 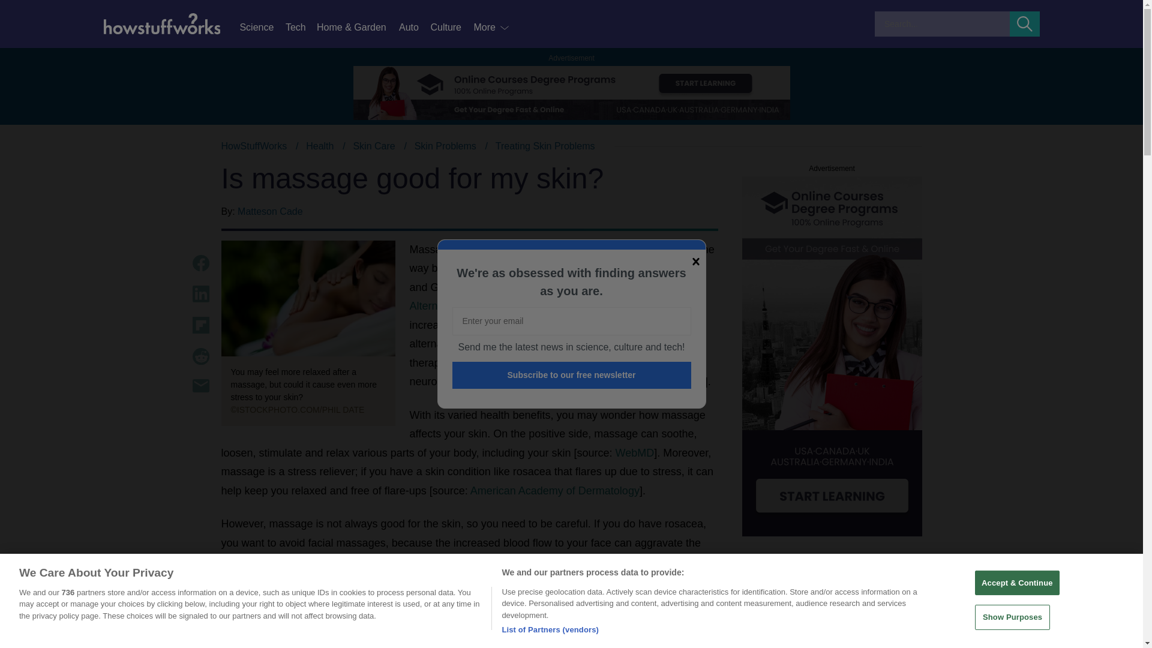 I want to click on Share Content on Facebook, so click(x=200, y=263).